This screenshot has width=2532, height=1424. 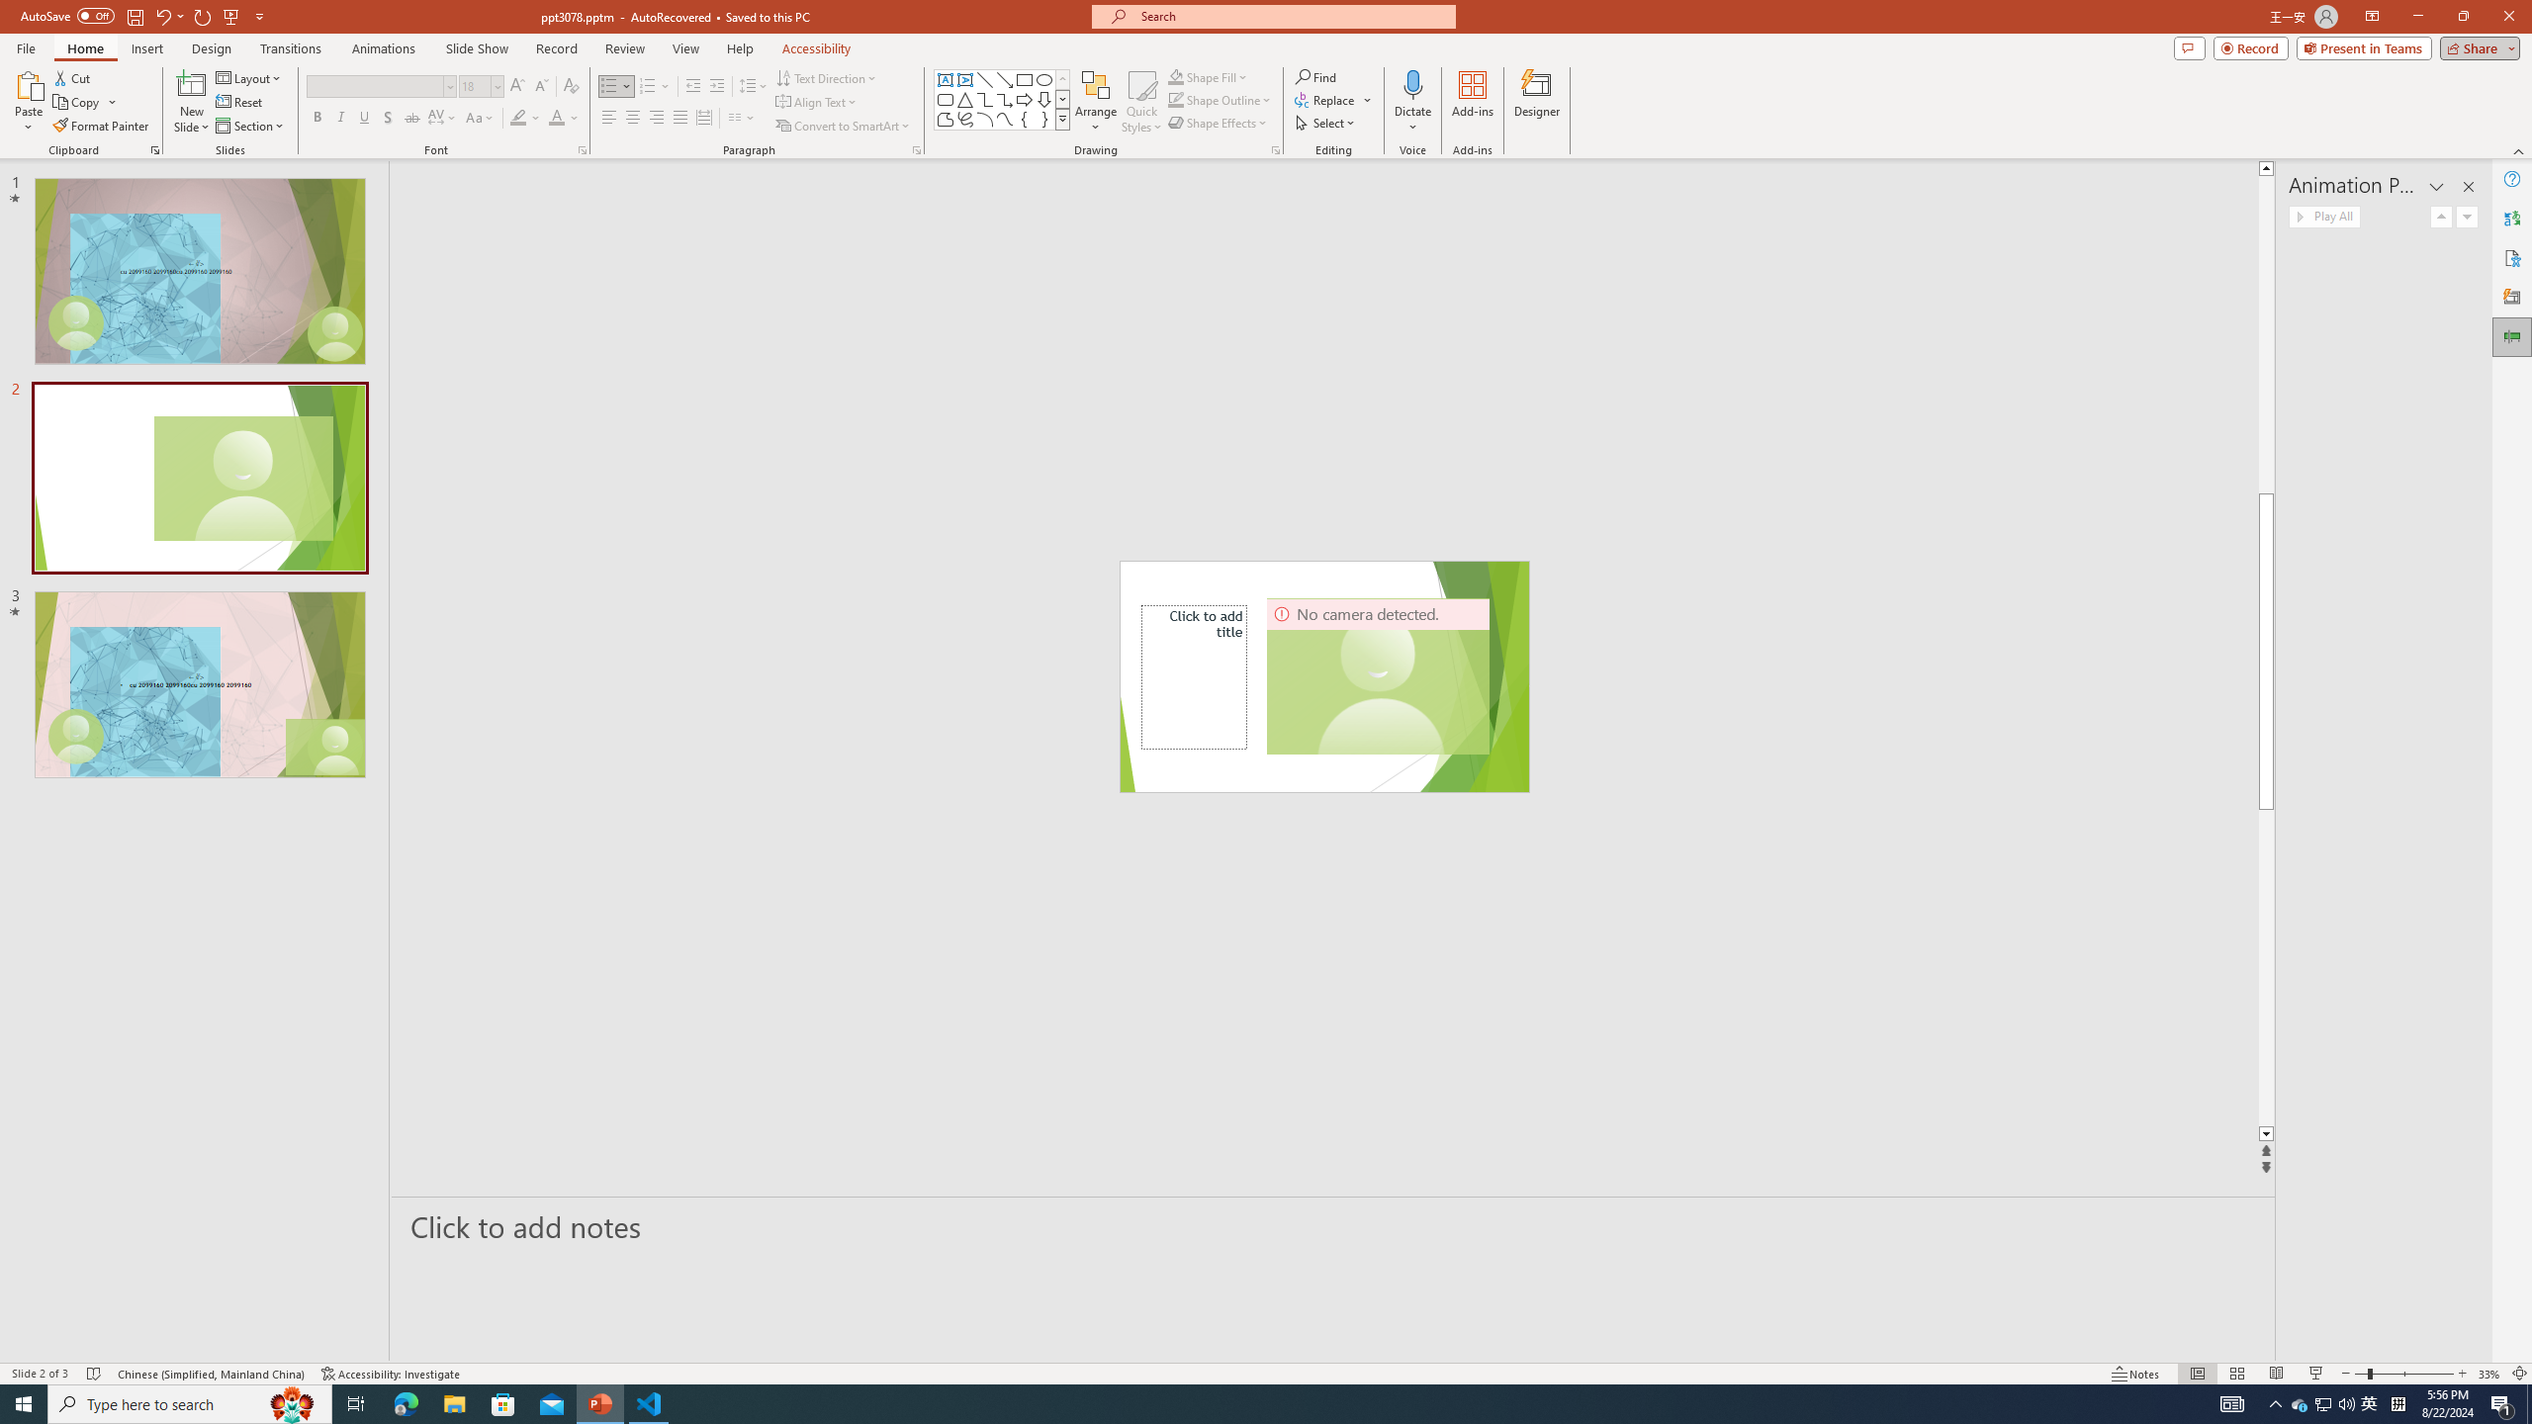 I want to click on Text Box, so click(x=946, y=79).